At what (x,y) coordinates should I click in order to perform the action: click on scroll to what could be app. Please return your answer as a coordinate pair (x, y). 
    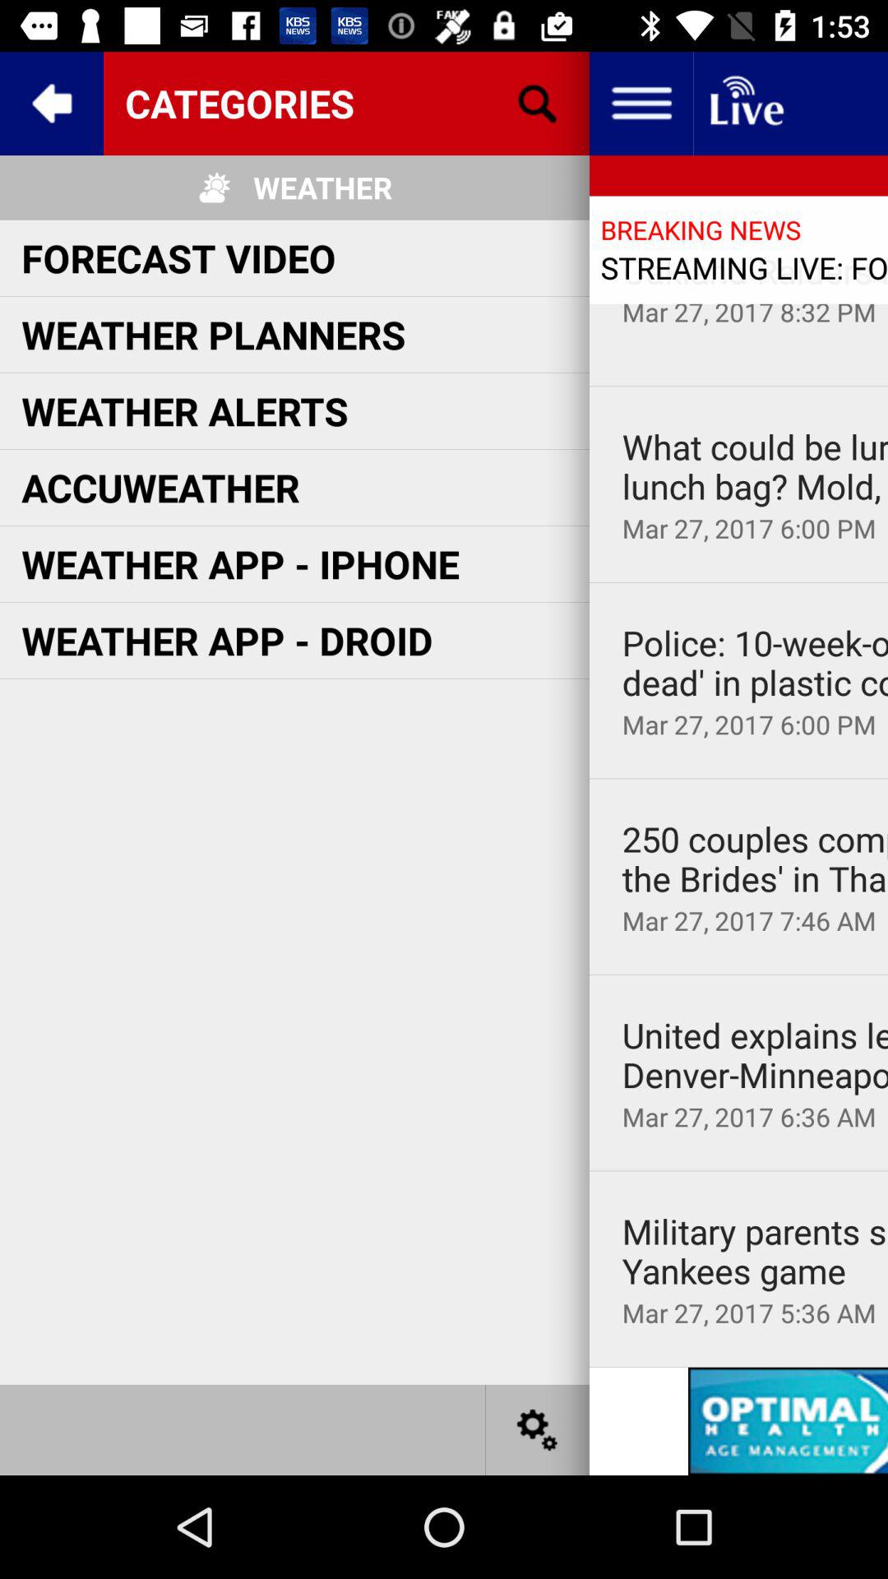
    Looking at the image, I should click on (755, 467).